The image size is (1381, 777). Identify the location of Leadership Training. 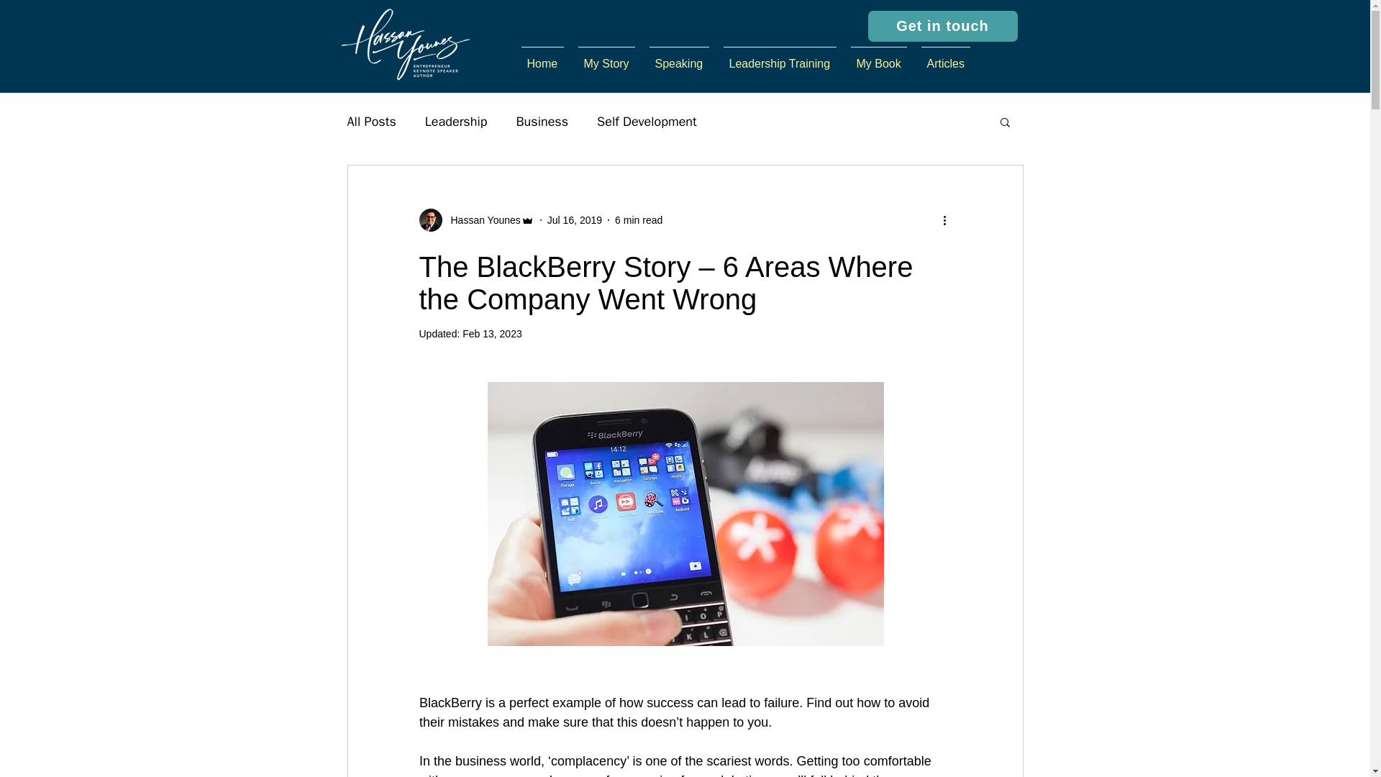
(780, 58).